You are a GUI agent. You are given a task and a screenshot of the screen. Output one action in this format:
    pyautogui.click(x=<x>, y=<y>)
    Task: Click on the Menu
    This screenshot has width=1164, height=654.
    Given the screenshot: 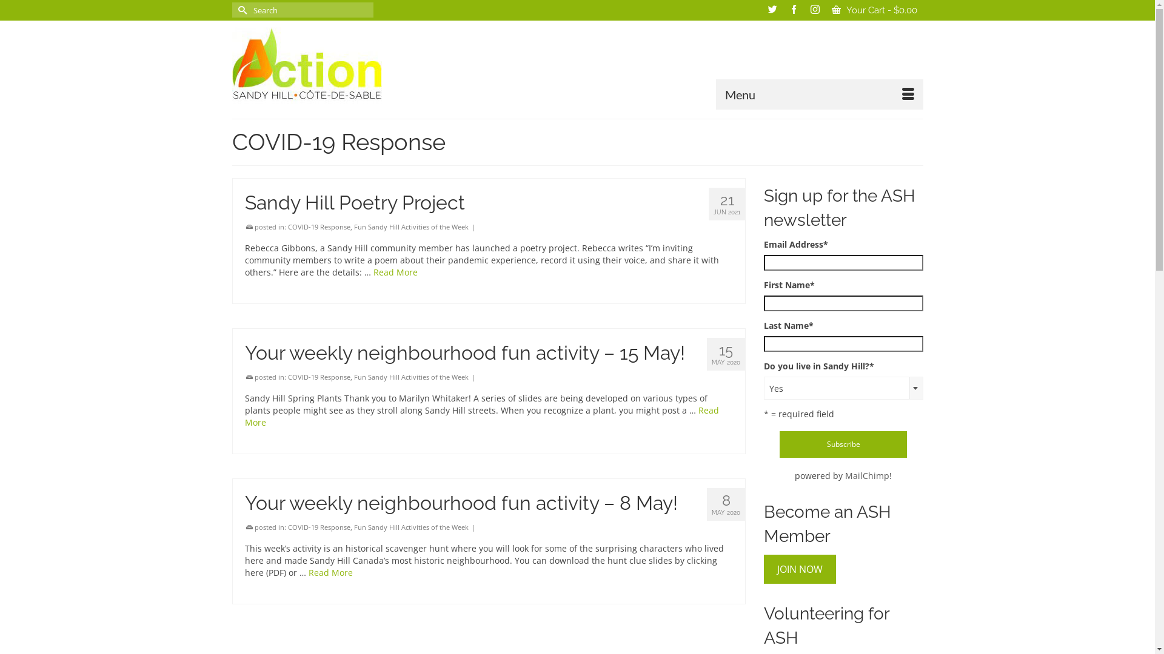 What is the action you would take?
    pyautogui.click(x=819, y=94)
    